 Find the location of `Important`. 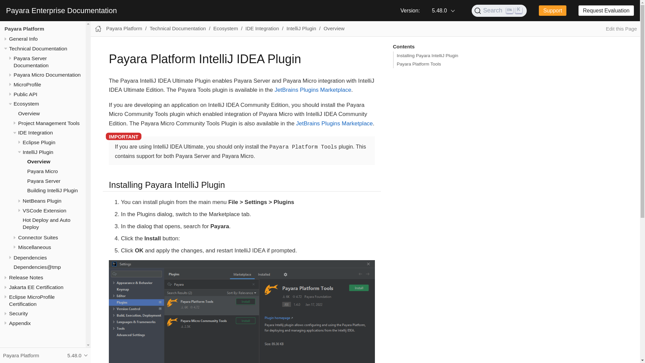

Important is located at coordinates (123, 136).